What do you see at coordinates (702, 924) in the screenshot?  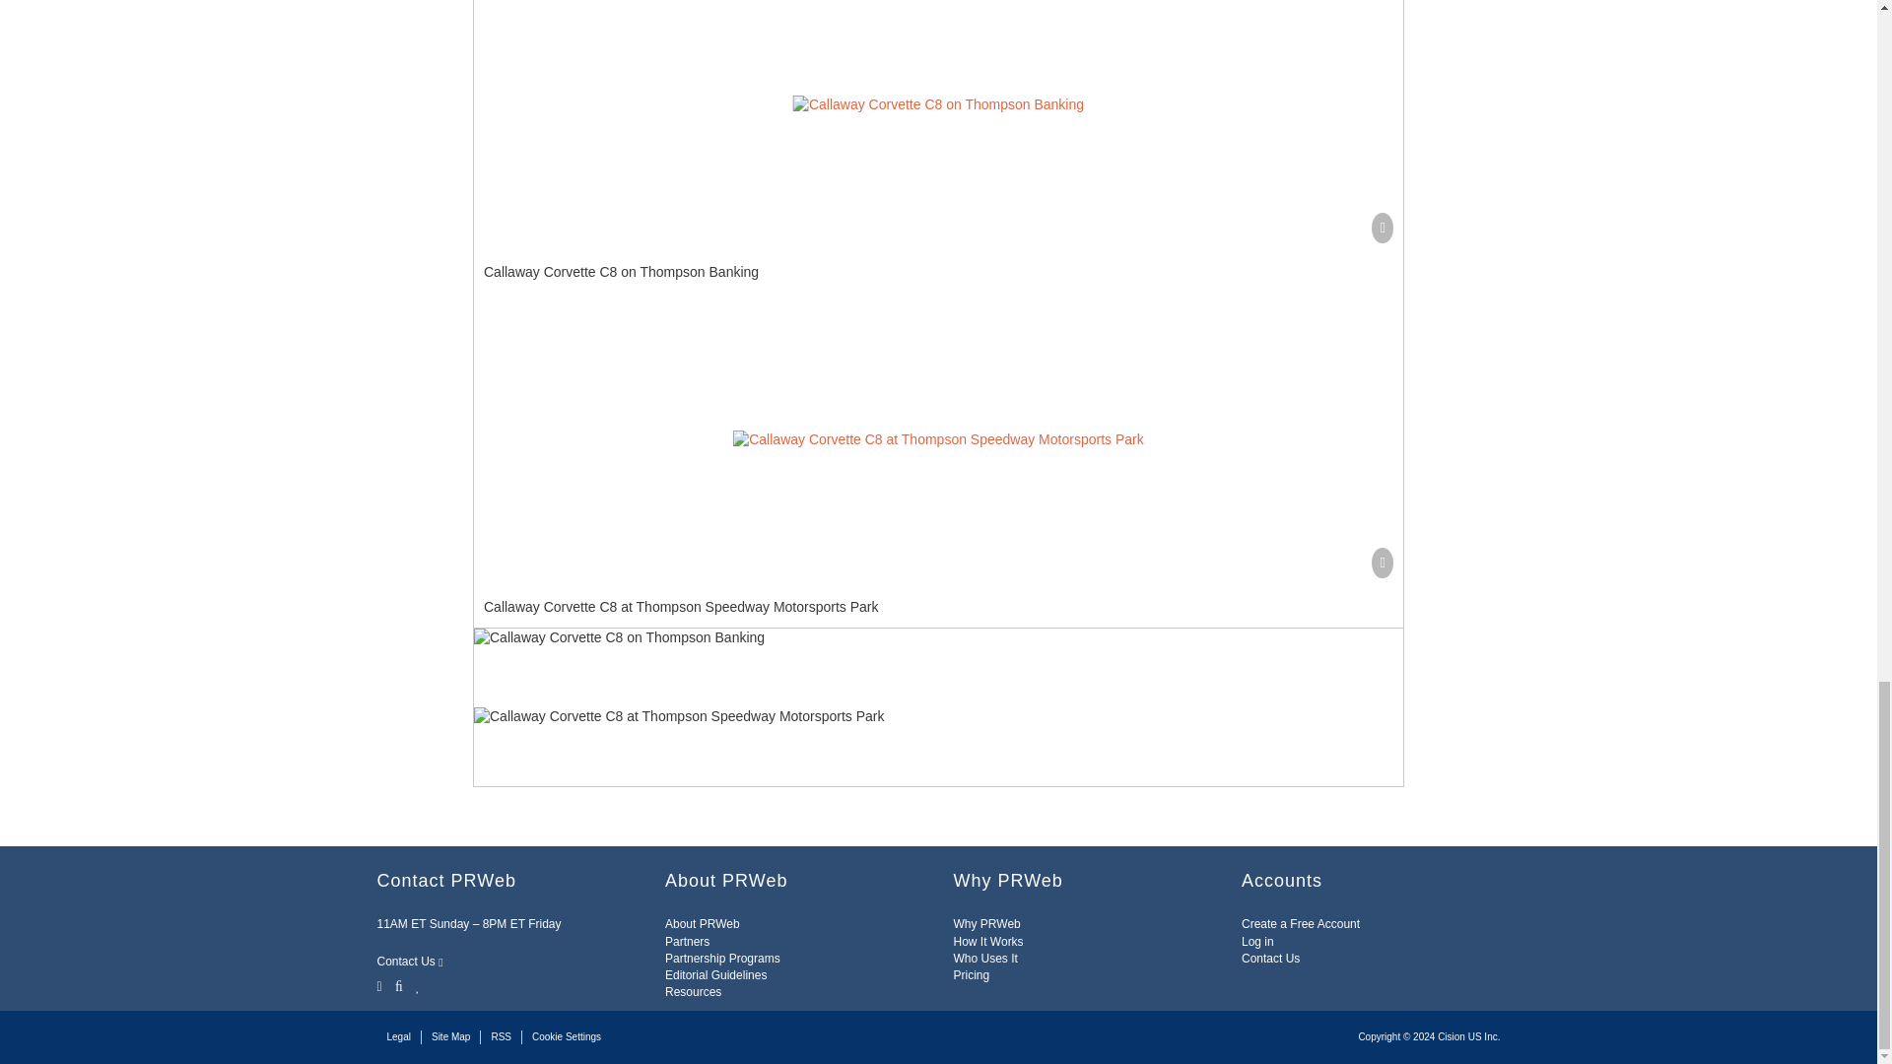 I see `About PRWeb` at bounding box center [702, 924].